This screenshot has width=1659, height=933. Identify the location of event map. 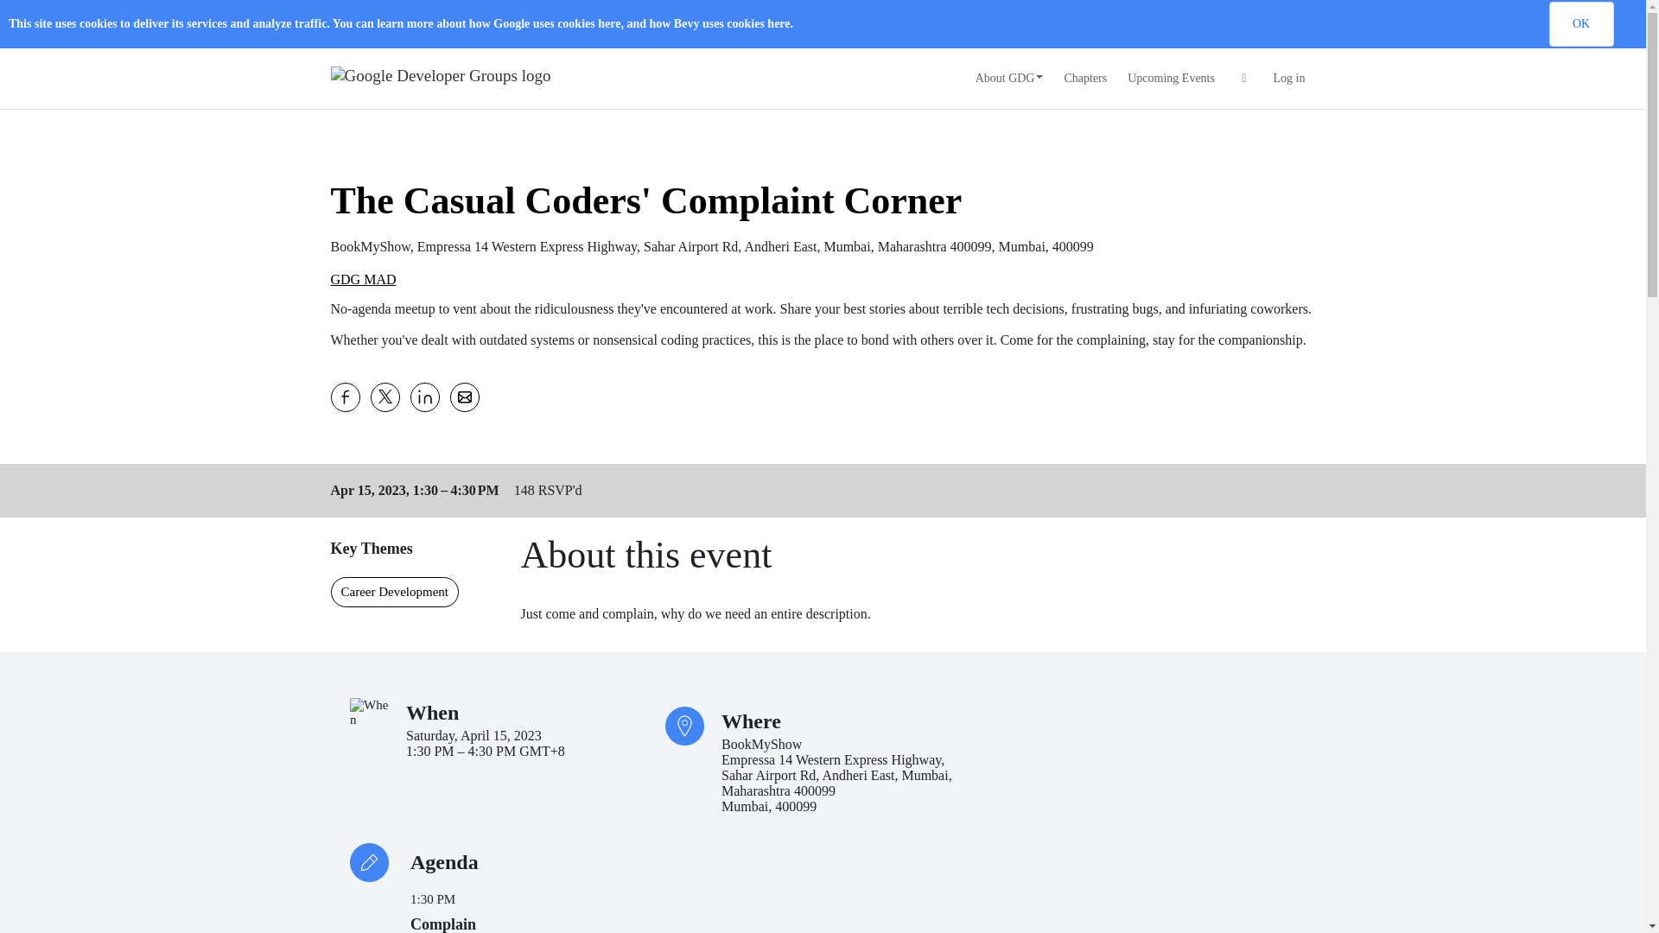
(1109, 741).